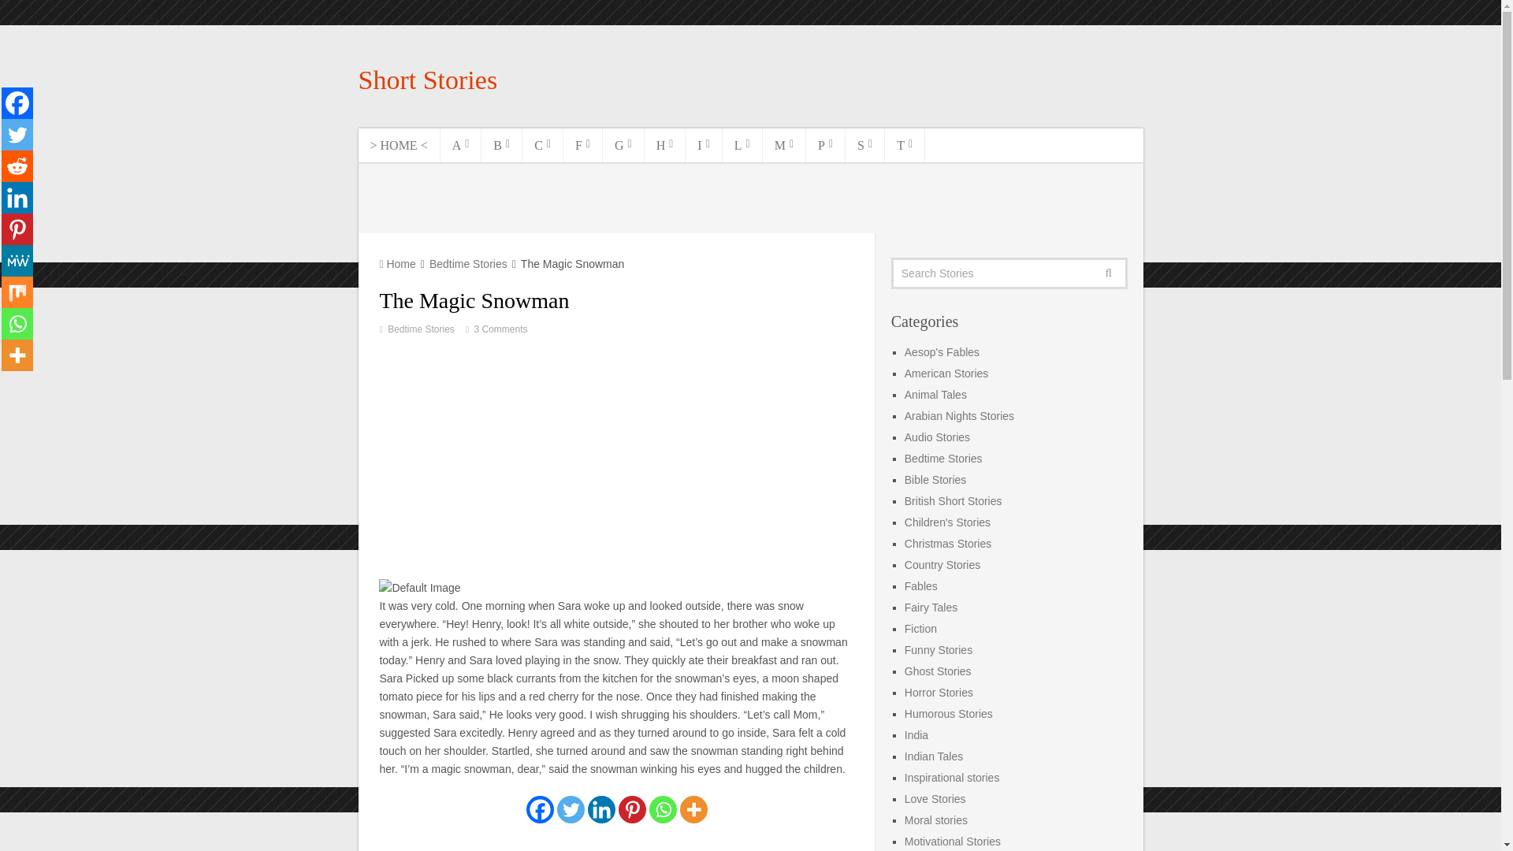 Image resolution: width=1513 pixels, height=851 pixels. What do you see at coordinates (17, 261) in the screenshot?
I see `MeWe` at bounding box center [17, 261].